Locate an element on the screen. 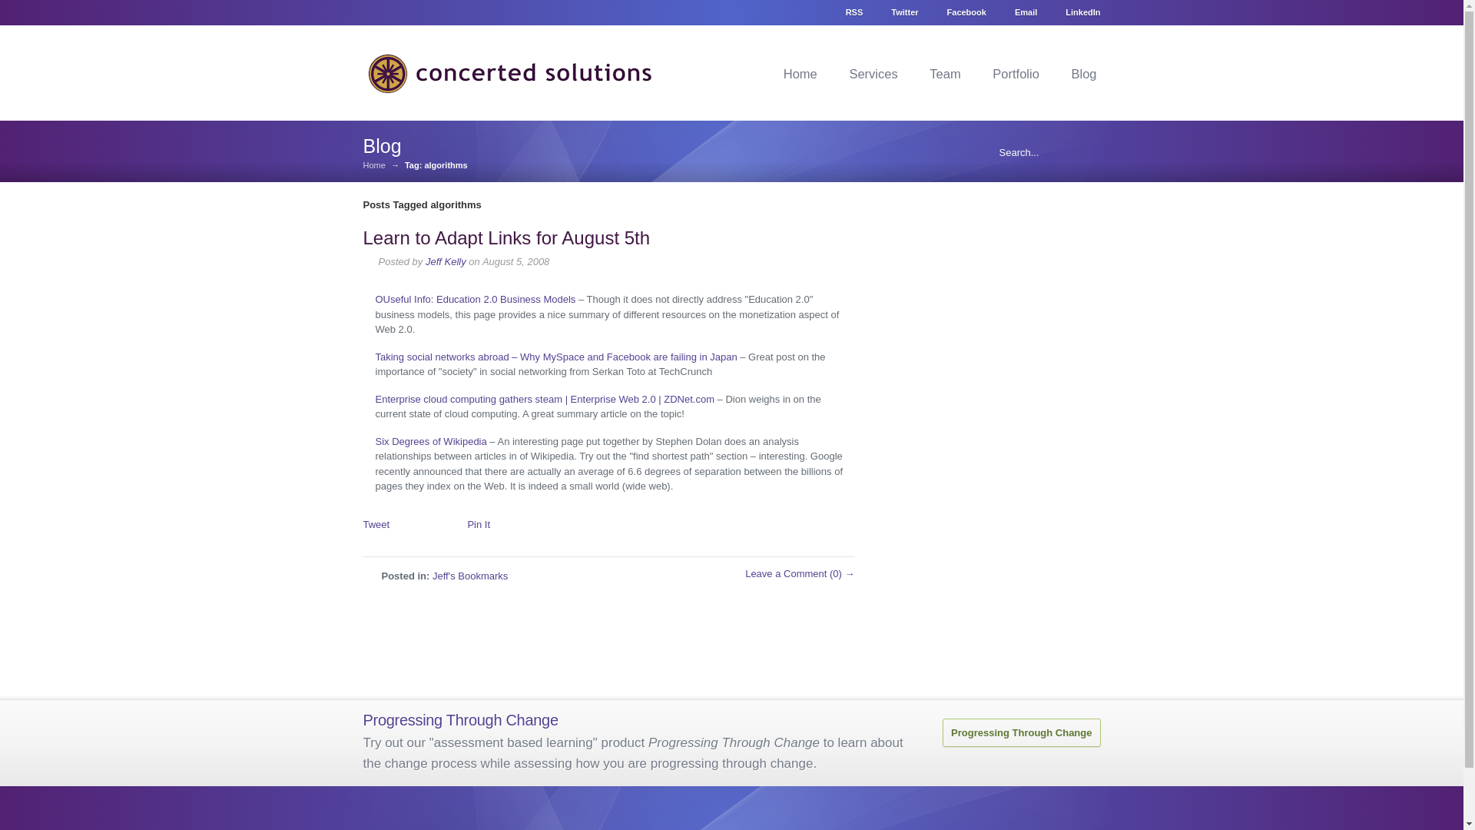  Home is located at coordinates (800, 74).